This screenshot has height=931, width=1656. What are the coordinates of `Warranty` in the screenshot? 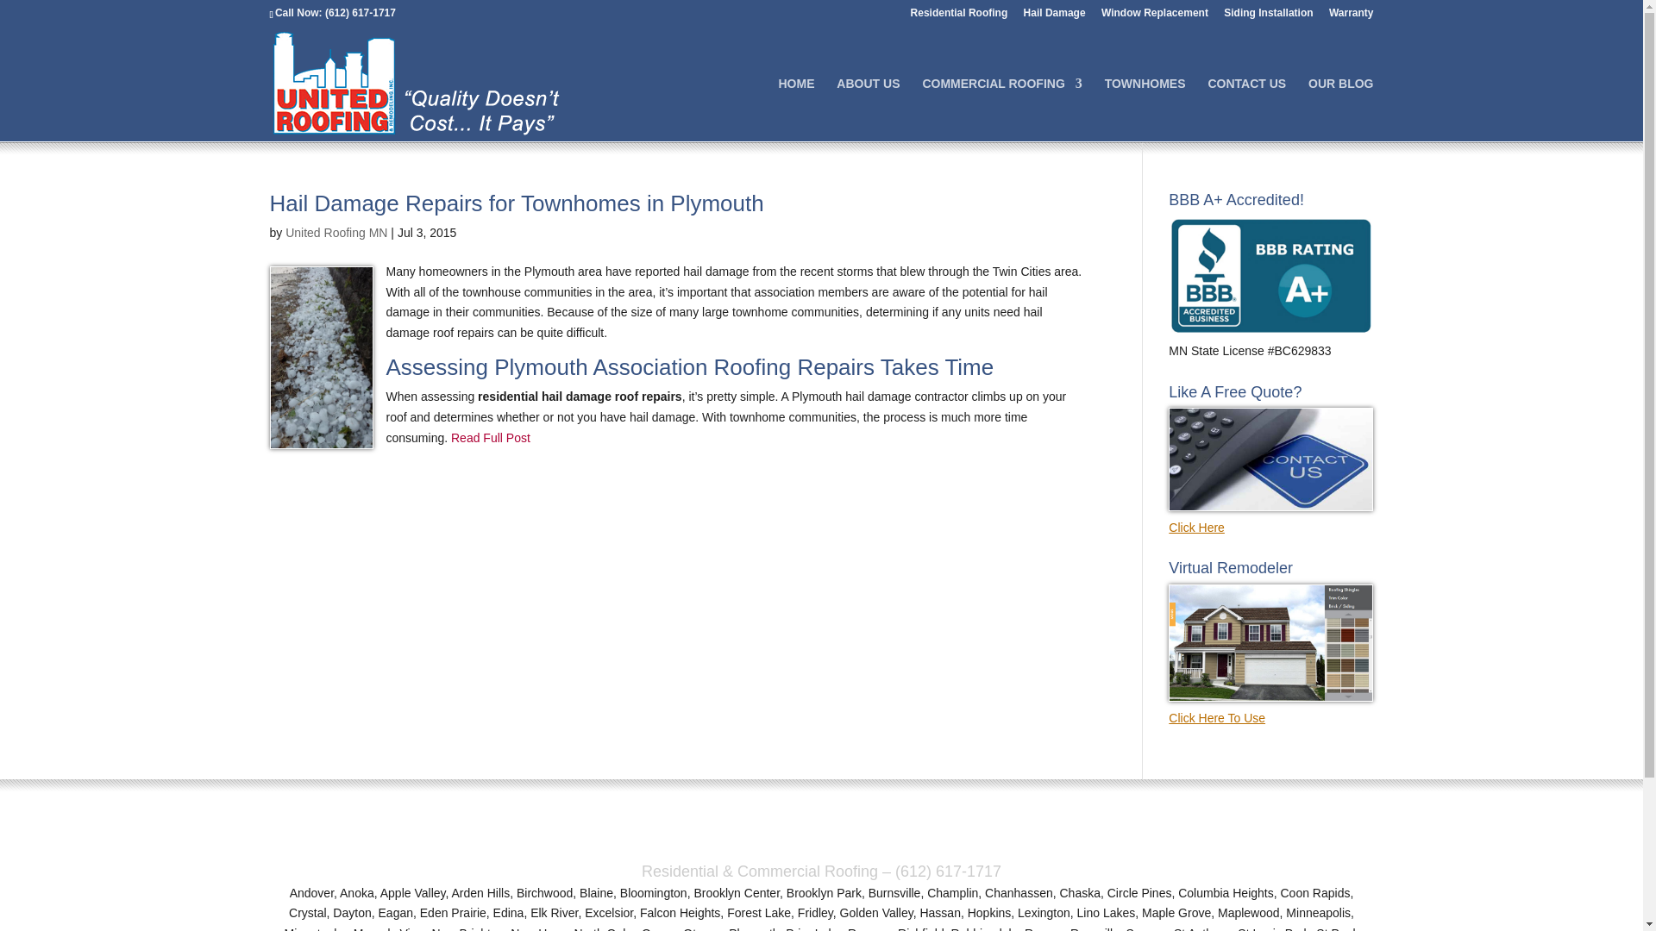 It's located at (1352, 16).